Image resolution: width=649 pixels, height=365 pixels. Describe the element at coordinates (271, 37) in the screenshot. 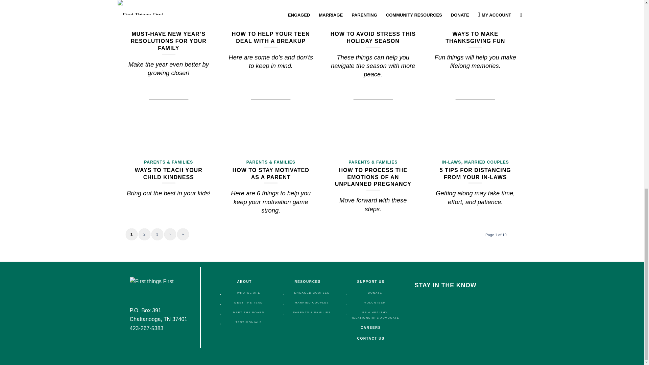

I see `Permanent Link: How to Help Your Teen Deal With a Breakup` at that location.